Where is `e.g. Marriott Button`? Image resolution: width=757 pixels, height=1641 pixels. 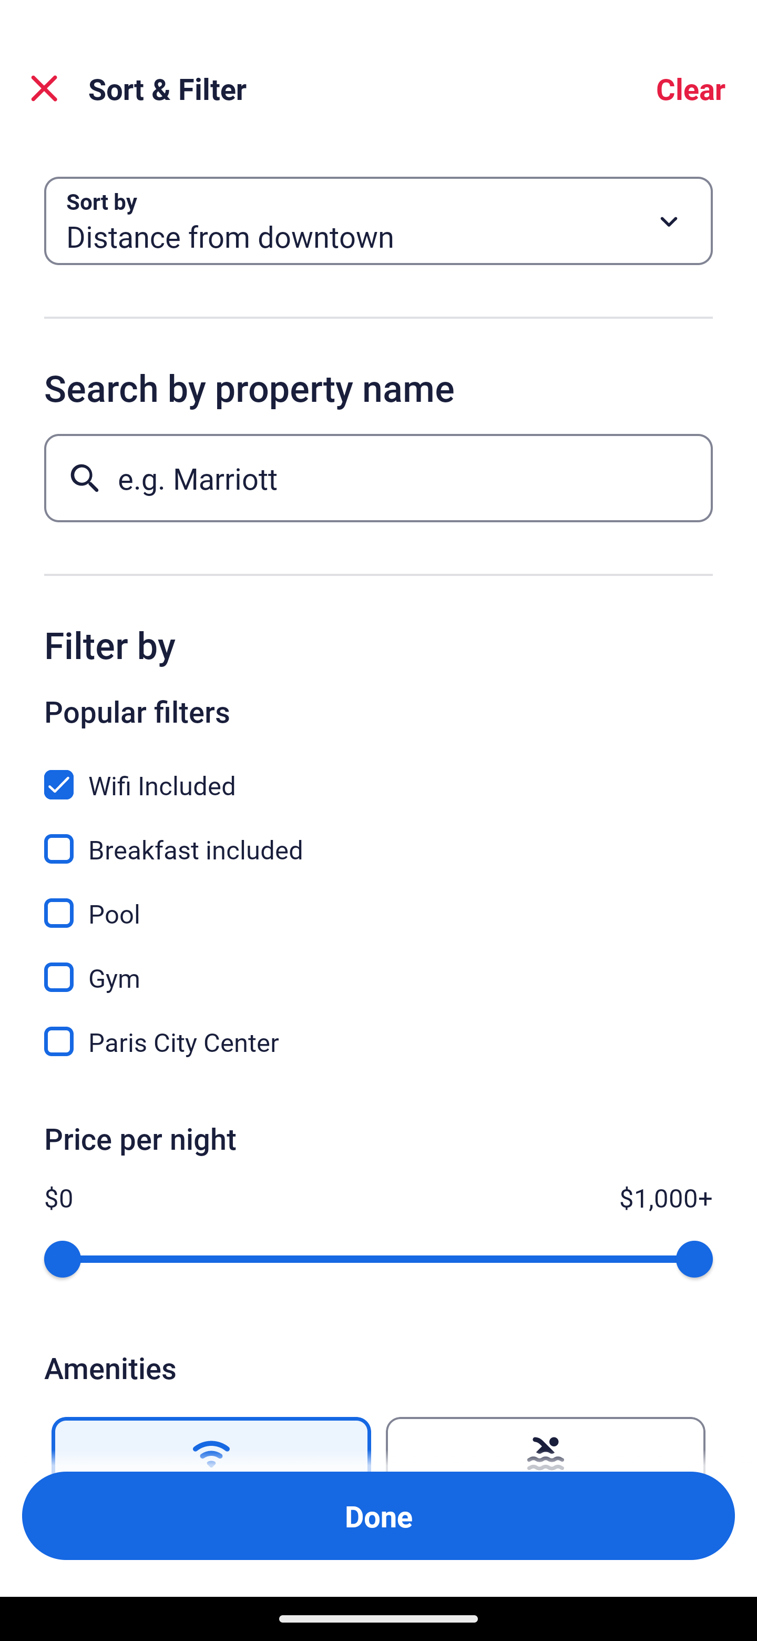 e.g. Marriott Button is located at coordinates (378, 478).